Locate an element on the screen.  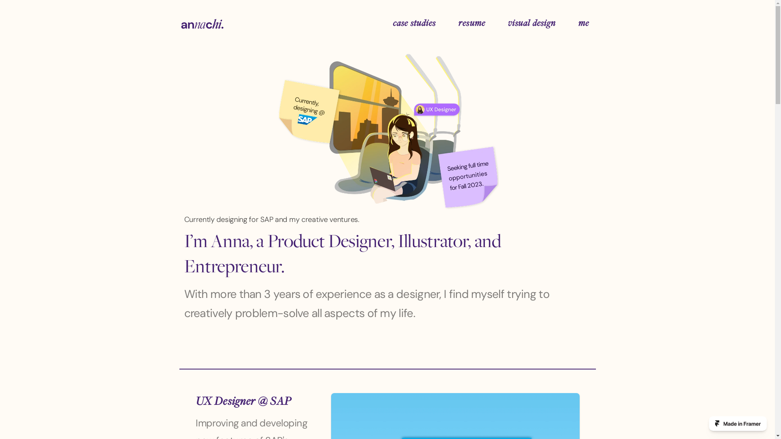
resume is located at coordinates (472, 24).